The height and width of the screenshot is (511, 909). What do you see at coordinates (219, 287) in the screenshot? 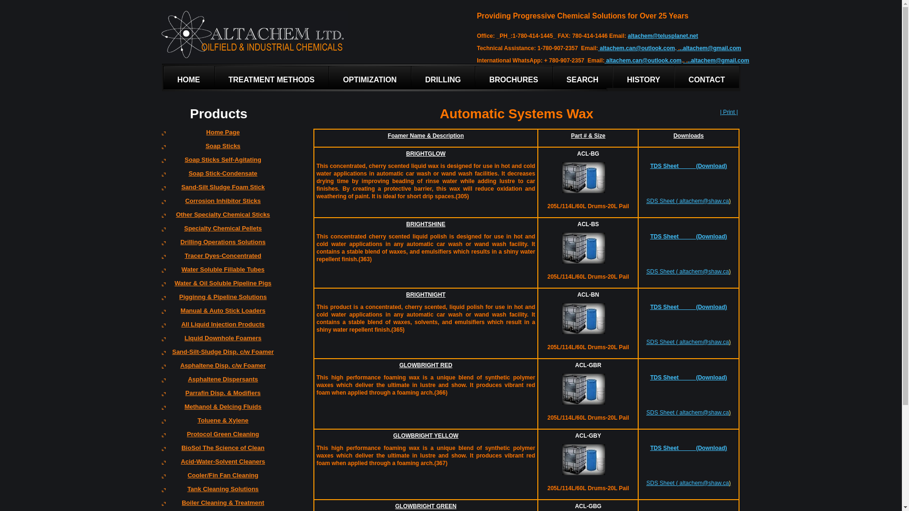
I see `Water & Oil Soluble Pipeline Pigs` at bounding box center [219, 287].